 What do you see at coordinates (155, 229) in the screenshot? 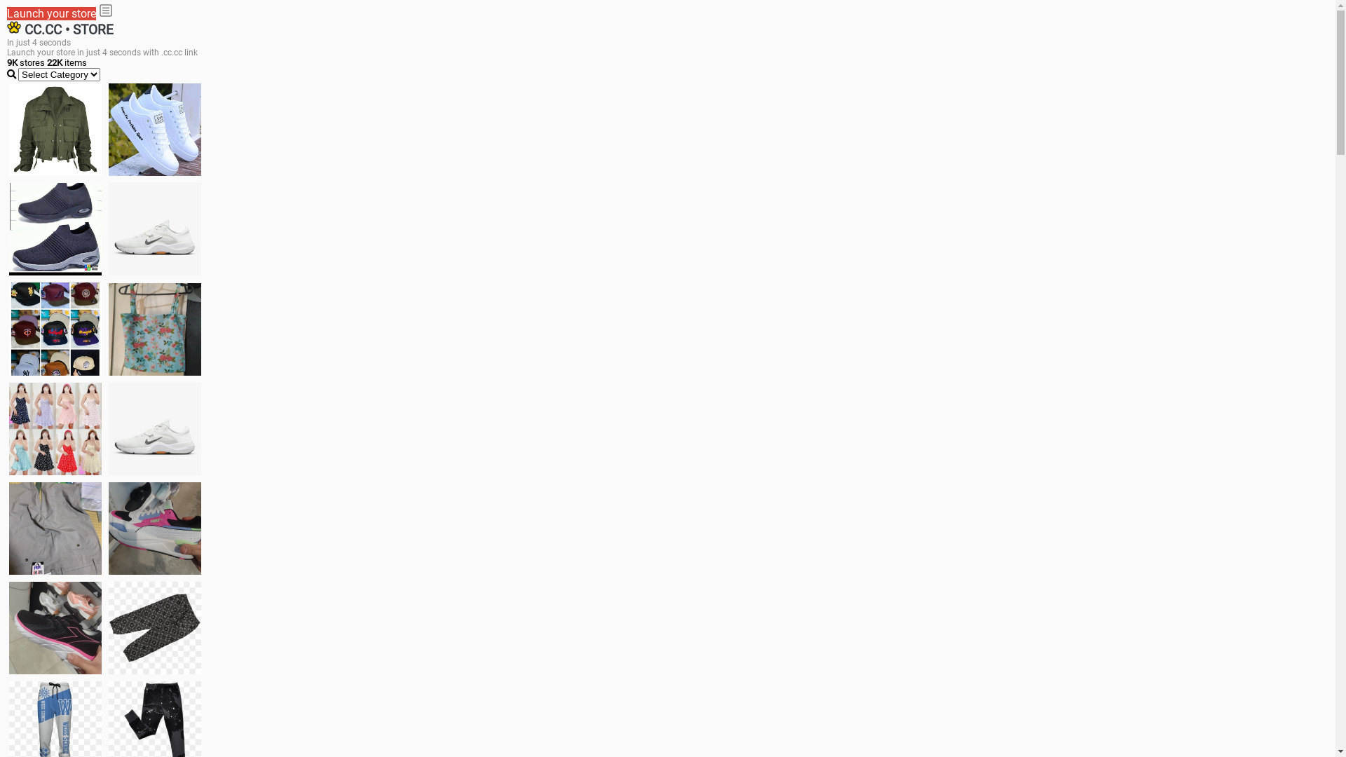
I see `Shoes for boys` at bounding box center [155, 229].